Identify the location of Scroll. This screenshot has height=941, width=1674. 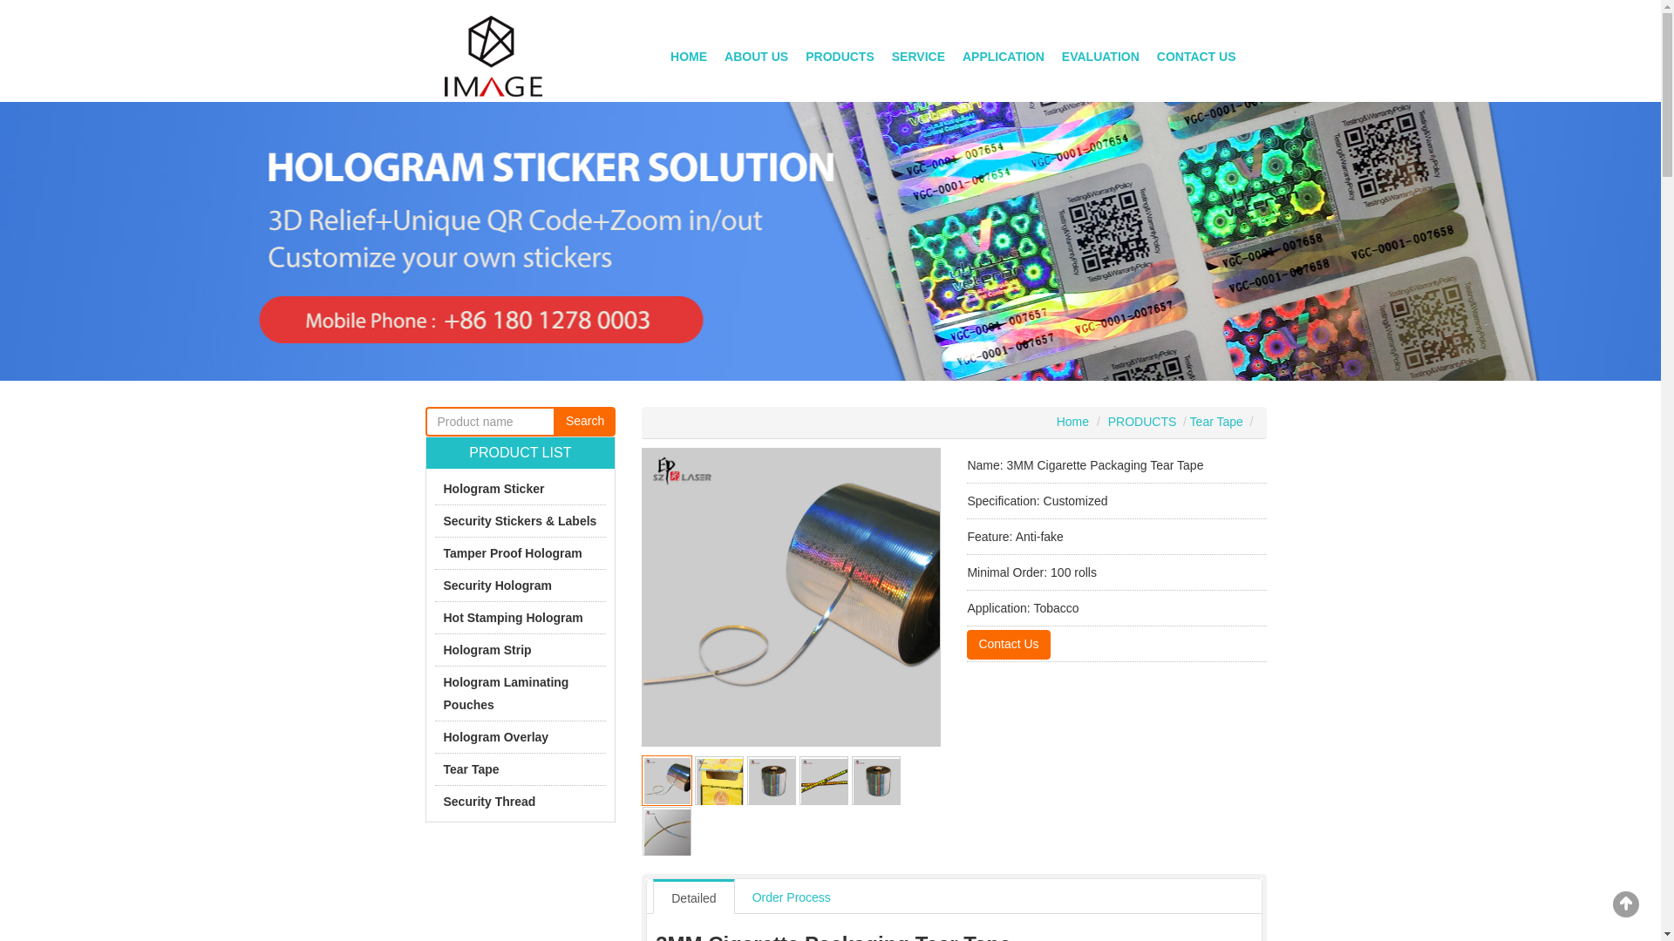
(1626, 904).